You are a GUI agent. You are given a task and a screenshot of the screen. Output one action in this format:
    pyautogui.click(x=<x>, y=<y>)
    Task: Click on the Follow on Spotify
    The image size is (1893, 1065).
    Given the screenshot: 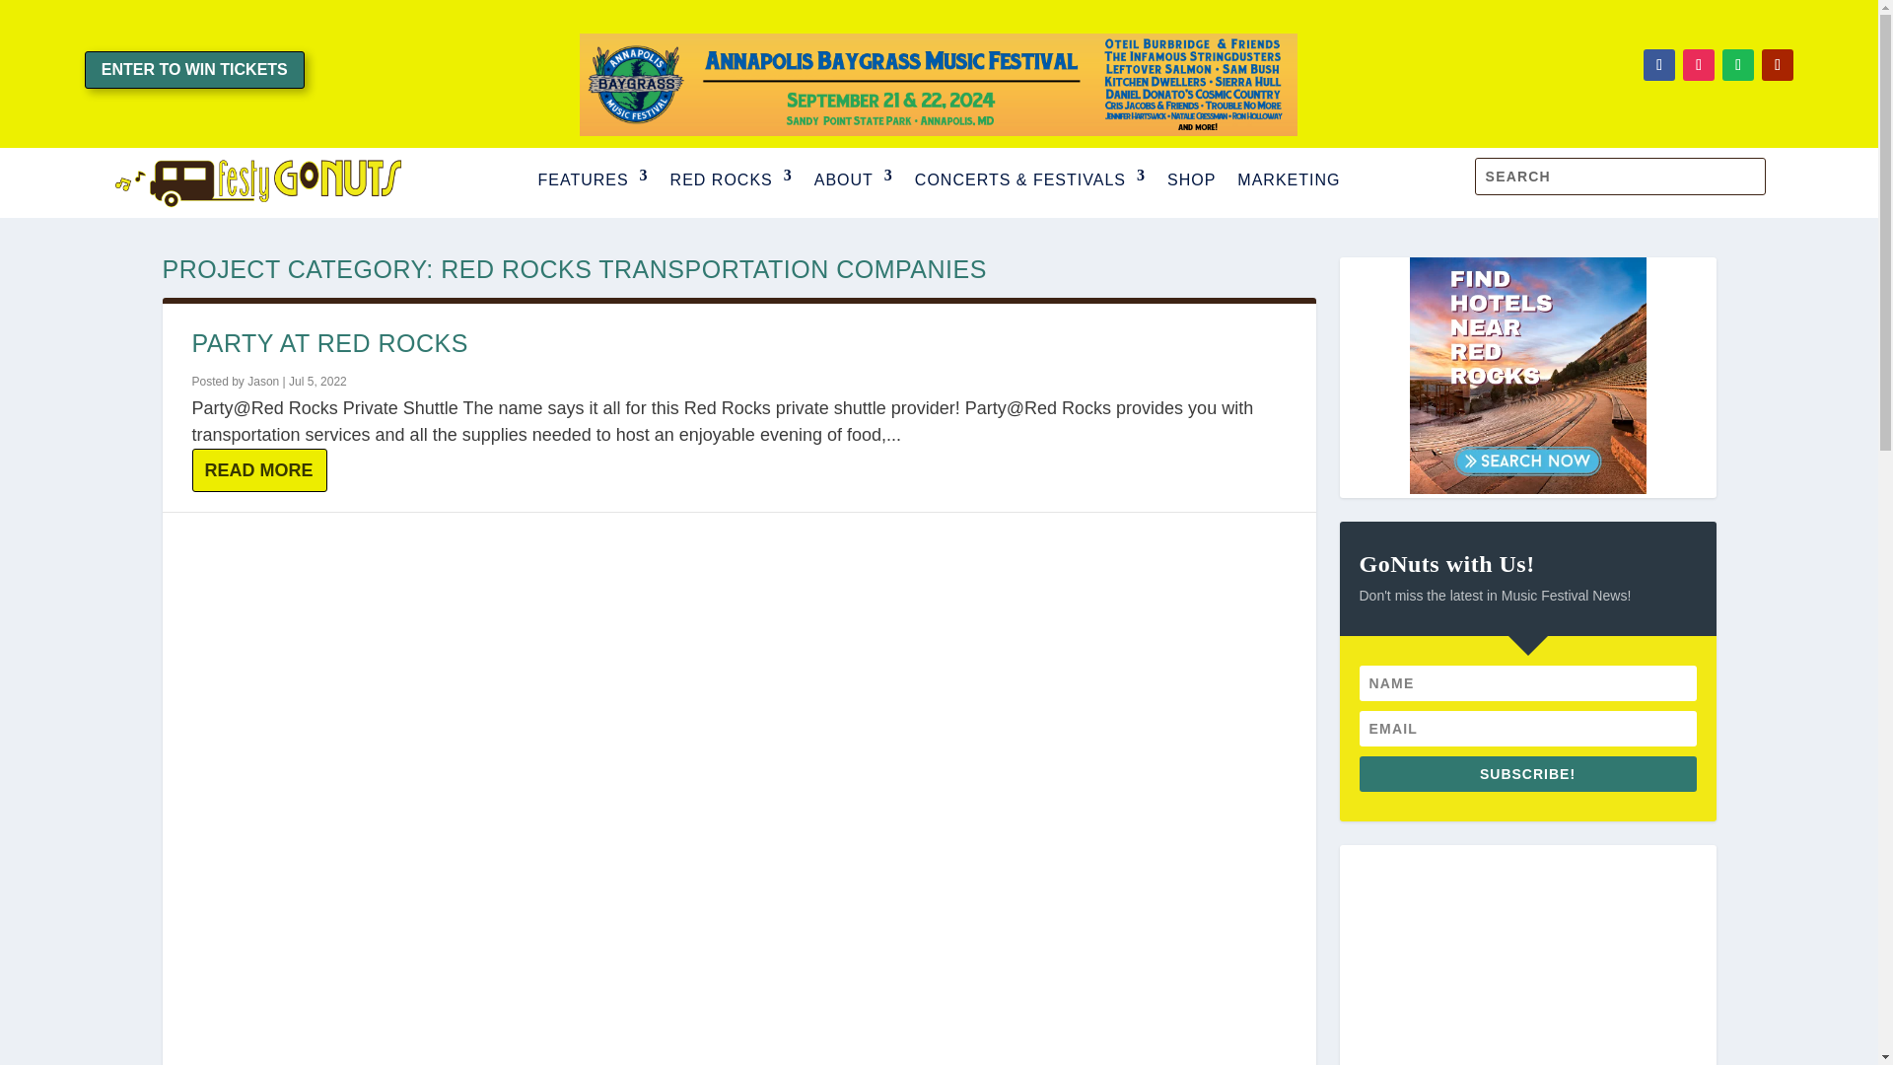 What is the action you would take?
    pyautogui.click(x=1738, y=65)
    